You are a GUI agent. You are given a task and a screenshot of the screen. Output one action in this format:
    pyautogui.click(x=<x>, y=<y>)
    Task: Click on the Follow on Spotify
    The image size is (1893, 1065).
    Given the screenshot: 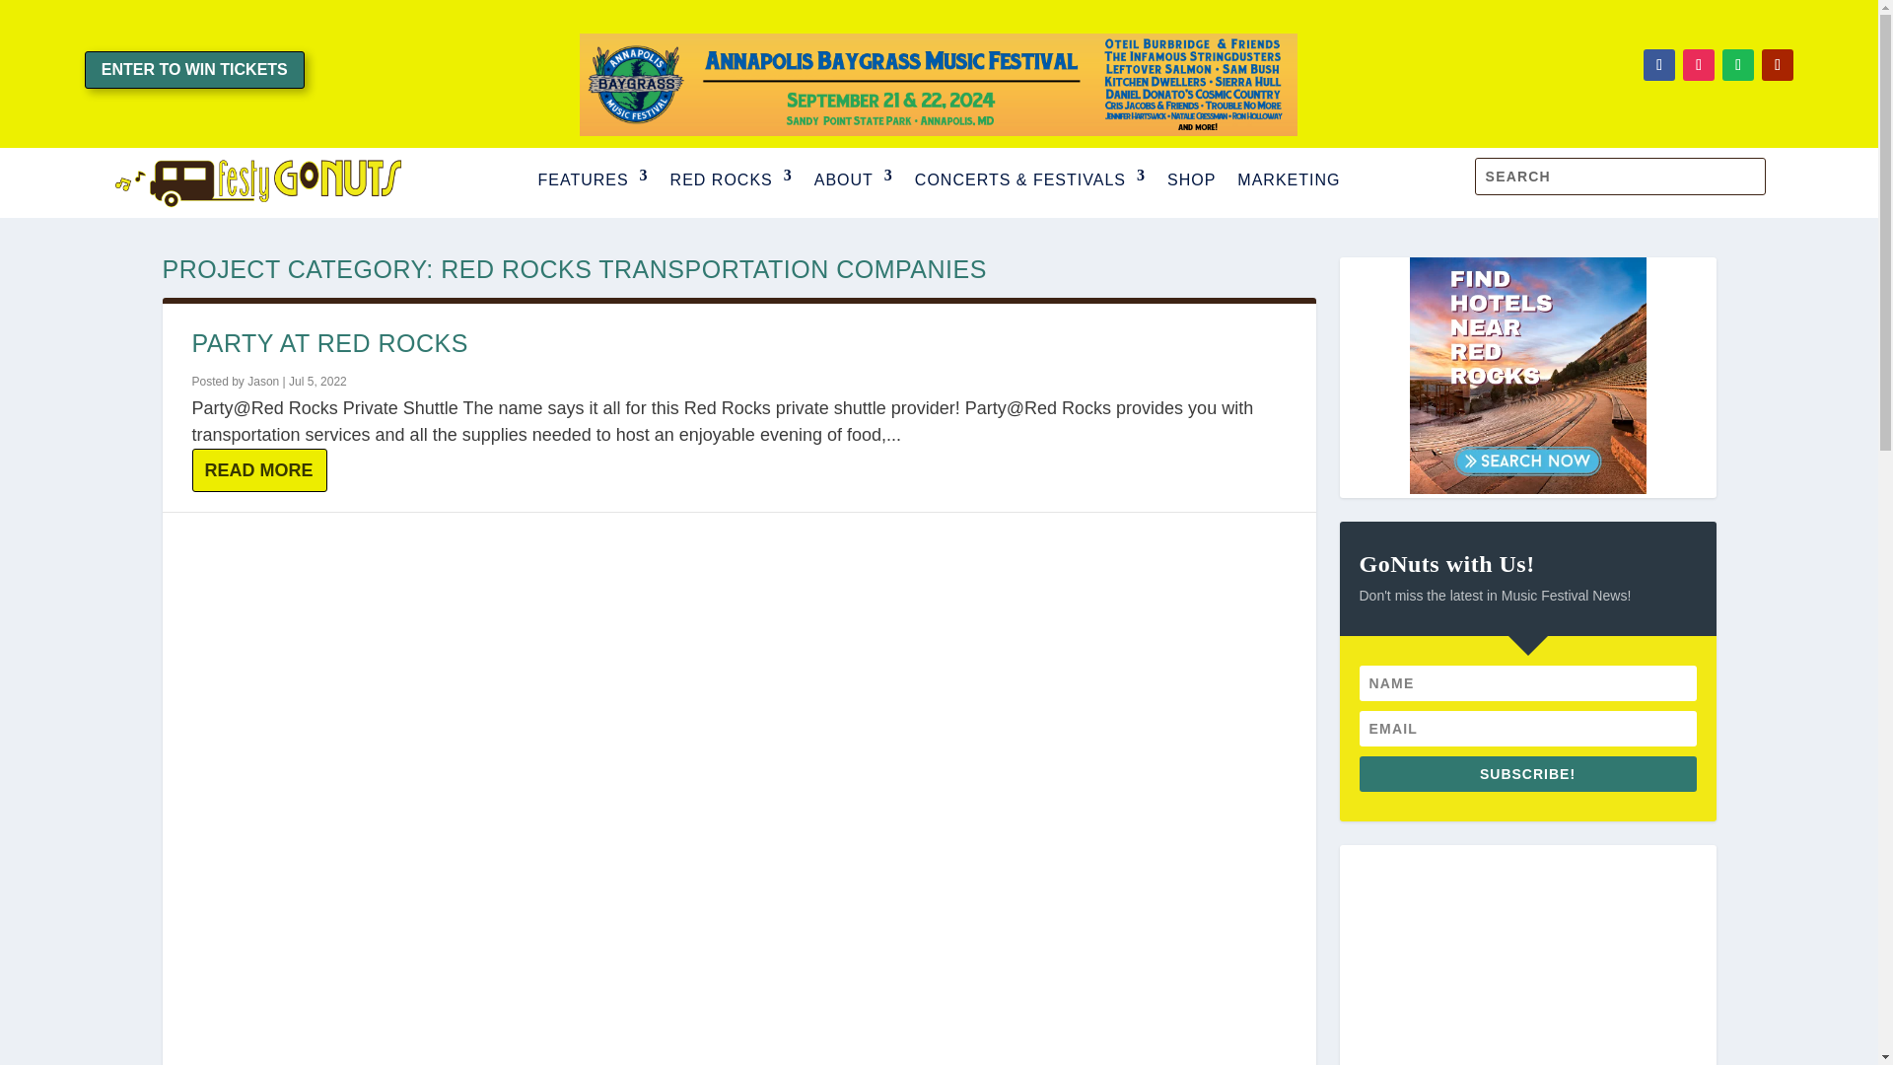 What is the action you would take?
    pyautogui.click(x=1738, y=65)
    